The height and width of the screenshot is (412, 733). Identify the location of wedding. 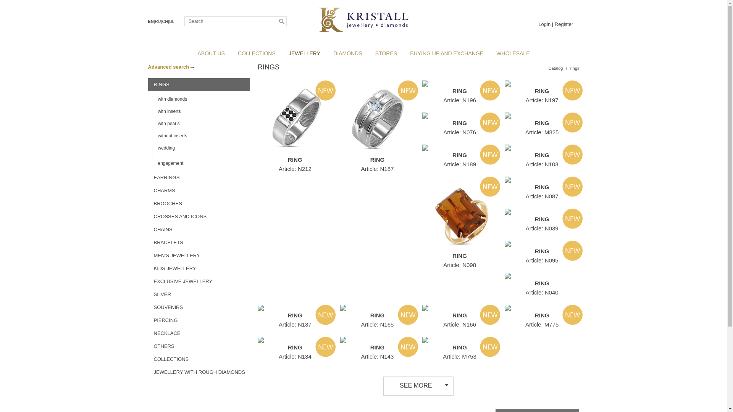
(201, 148).